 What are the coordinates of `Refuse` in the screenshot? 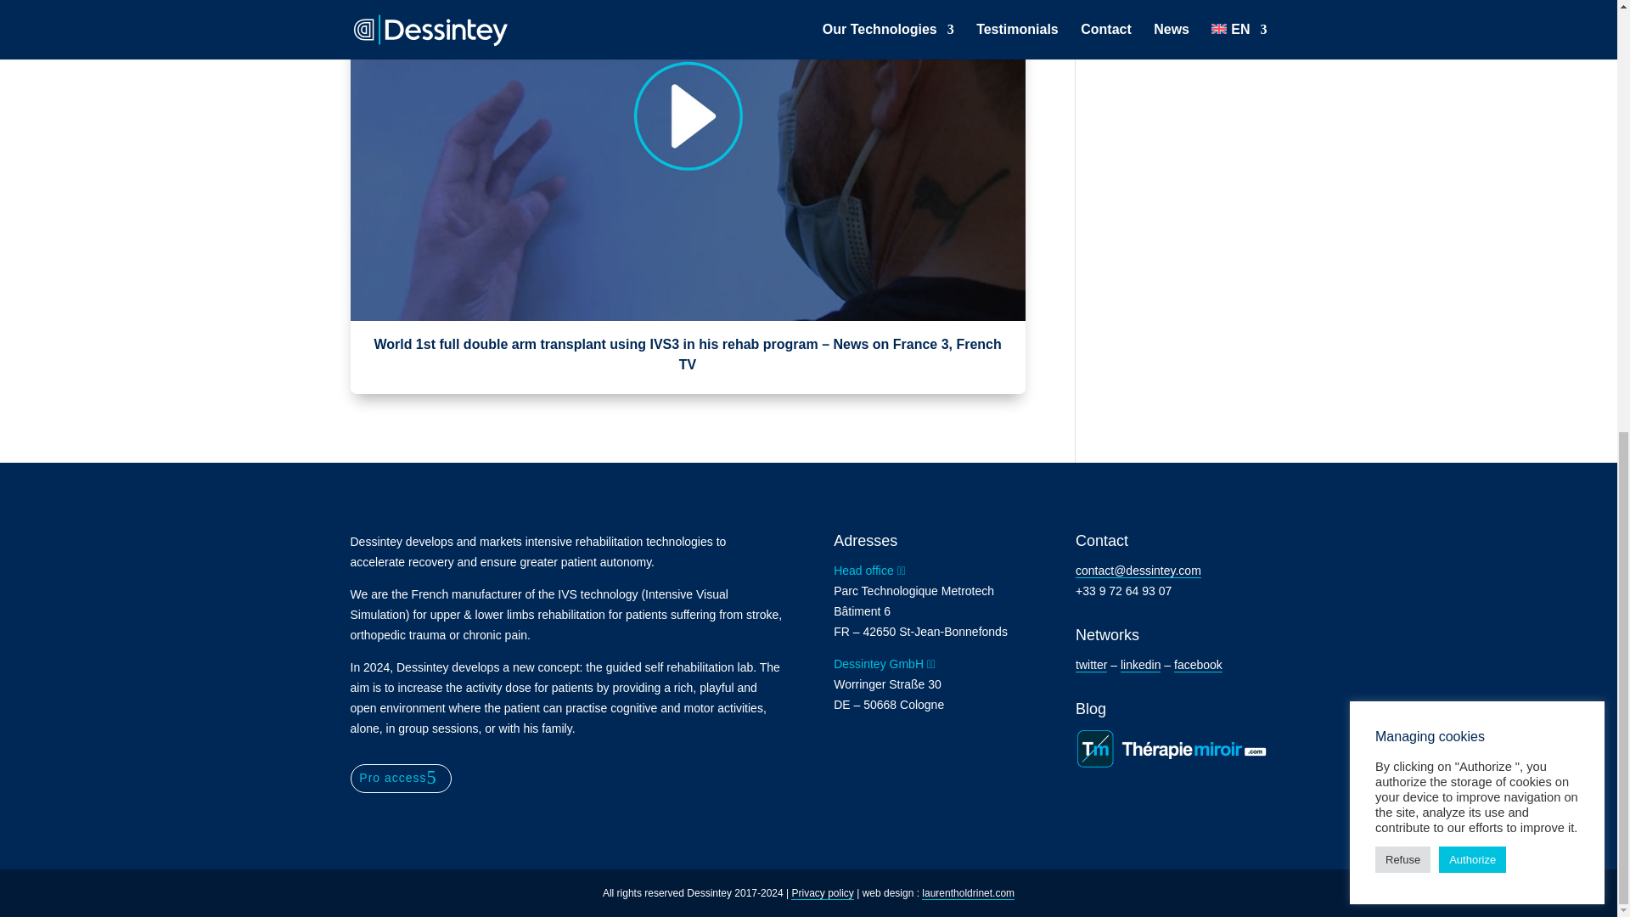 It's located at (1402, 46).